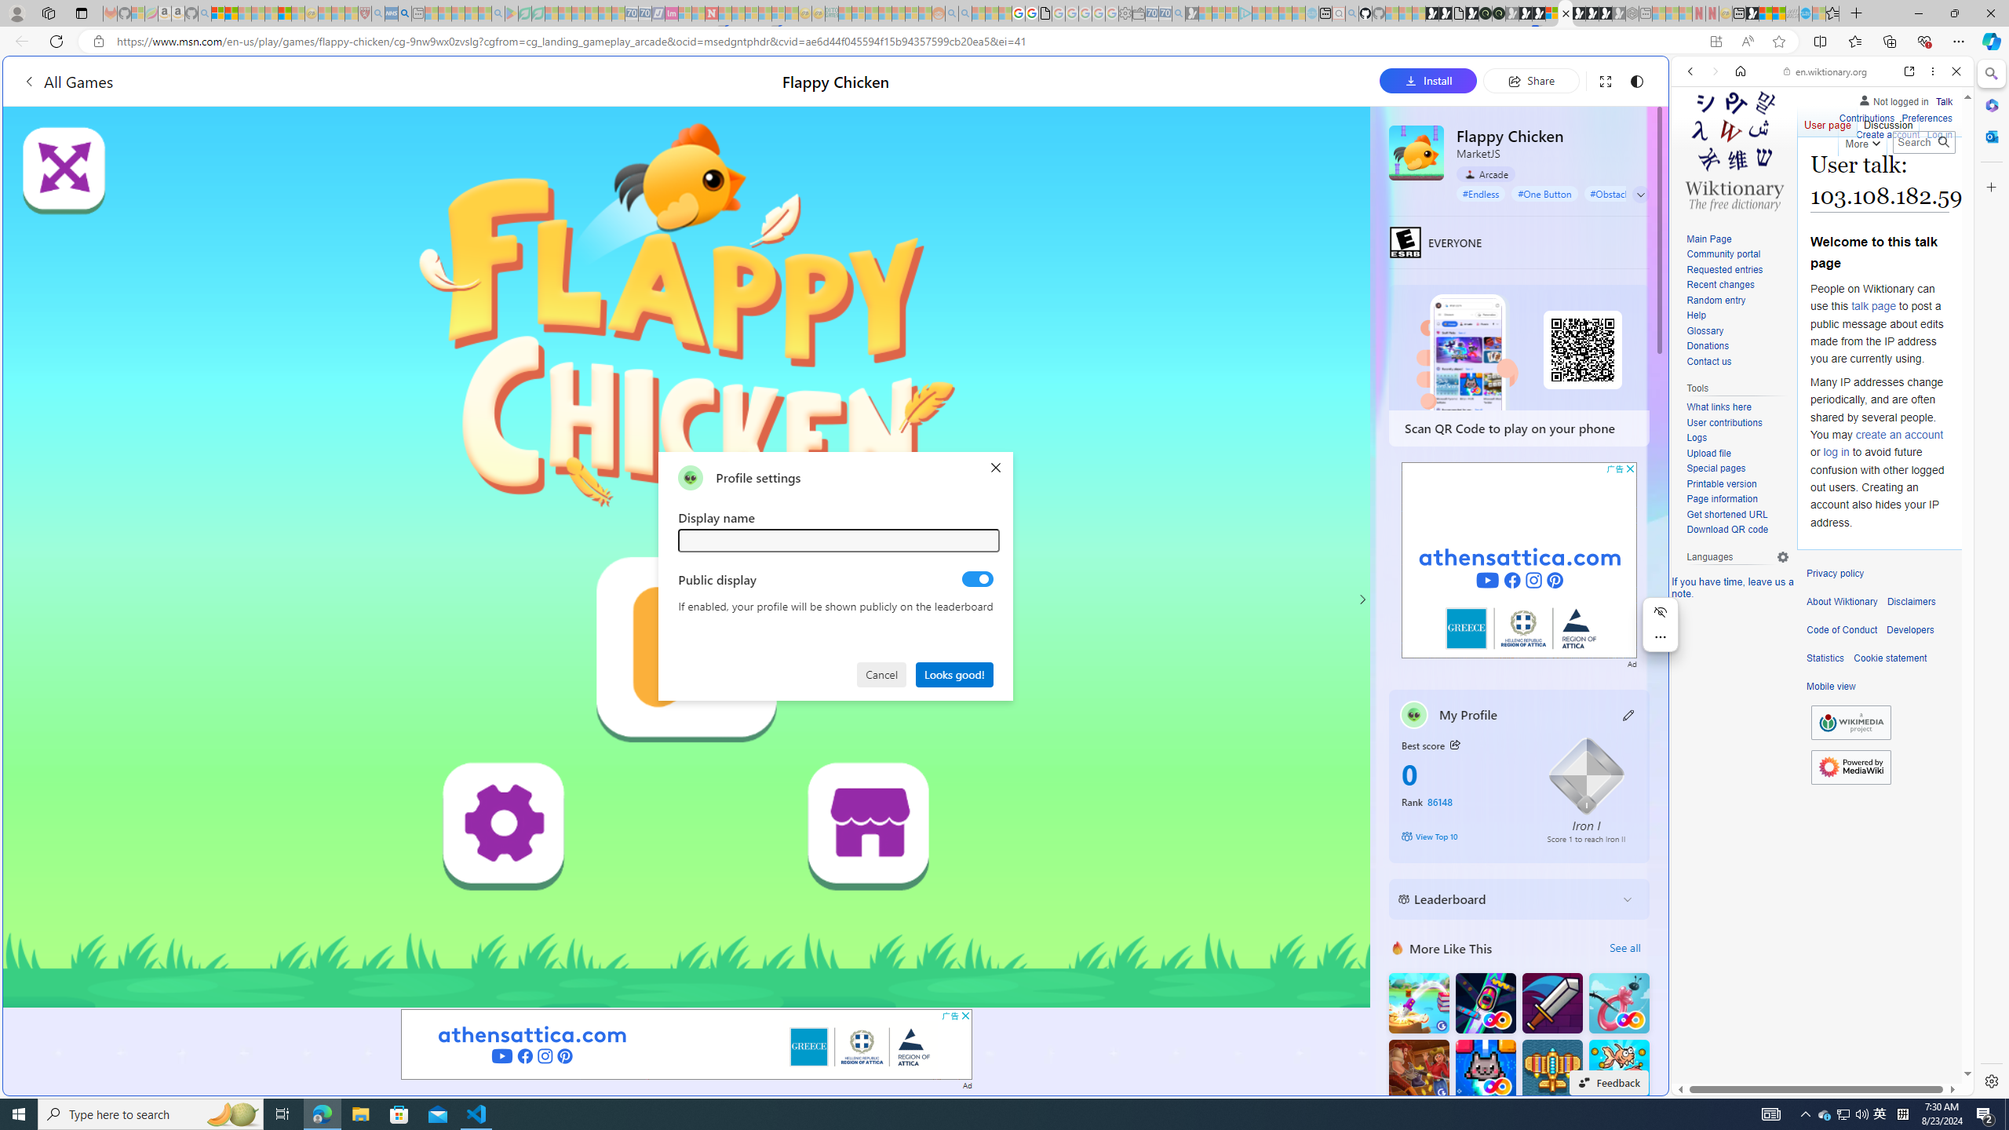  I want to click on Search Filter, VIDEOS, so click(1795, 179).